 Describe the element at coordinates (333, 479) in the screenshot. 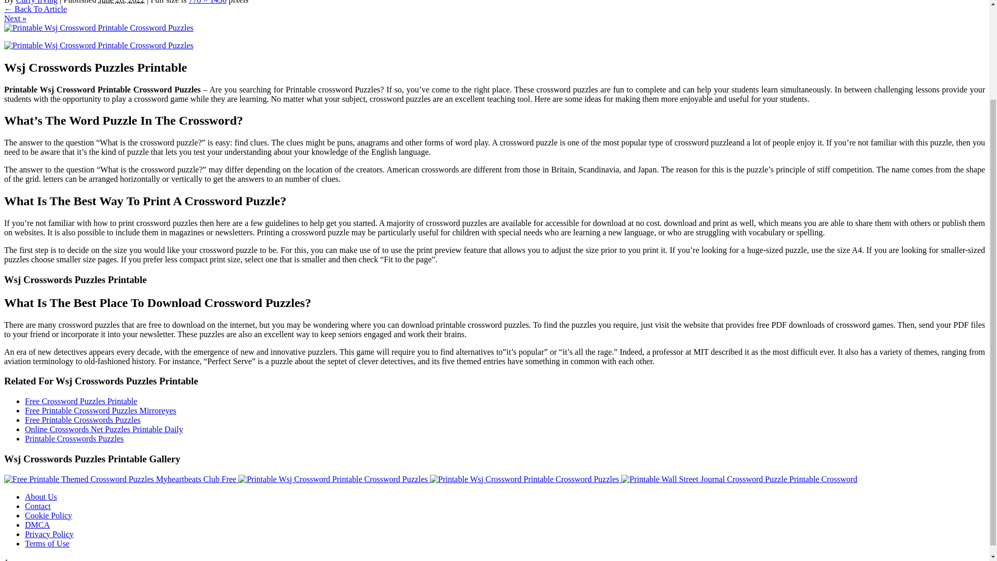

I see `Printable Wsj Crossword Printable Crossword Puzzles` at that location.